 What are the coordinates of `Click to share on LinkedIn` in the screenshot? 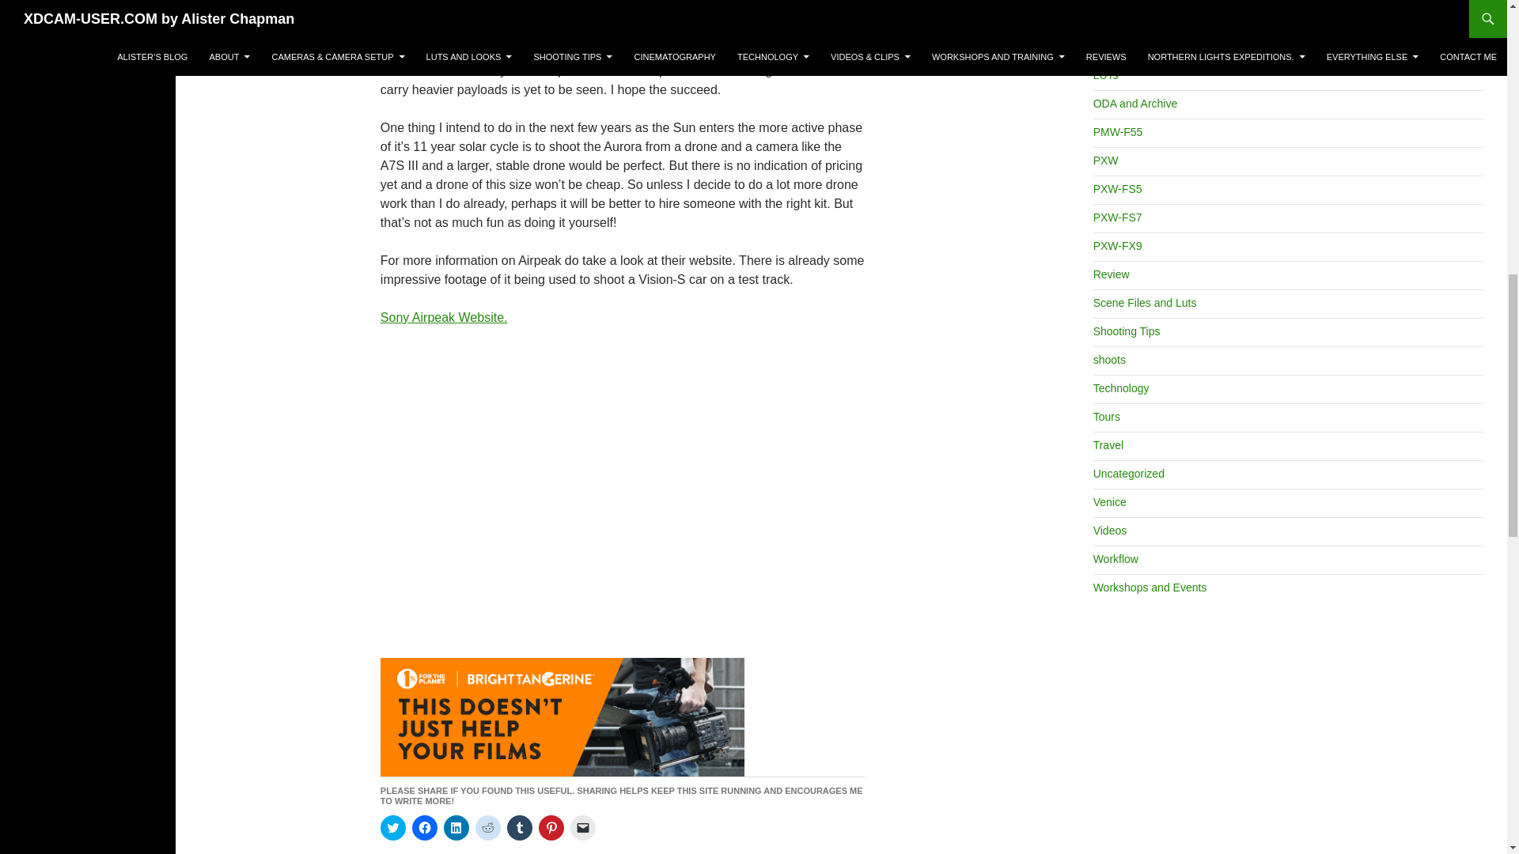 It's located at (456, 827).